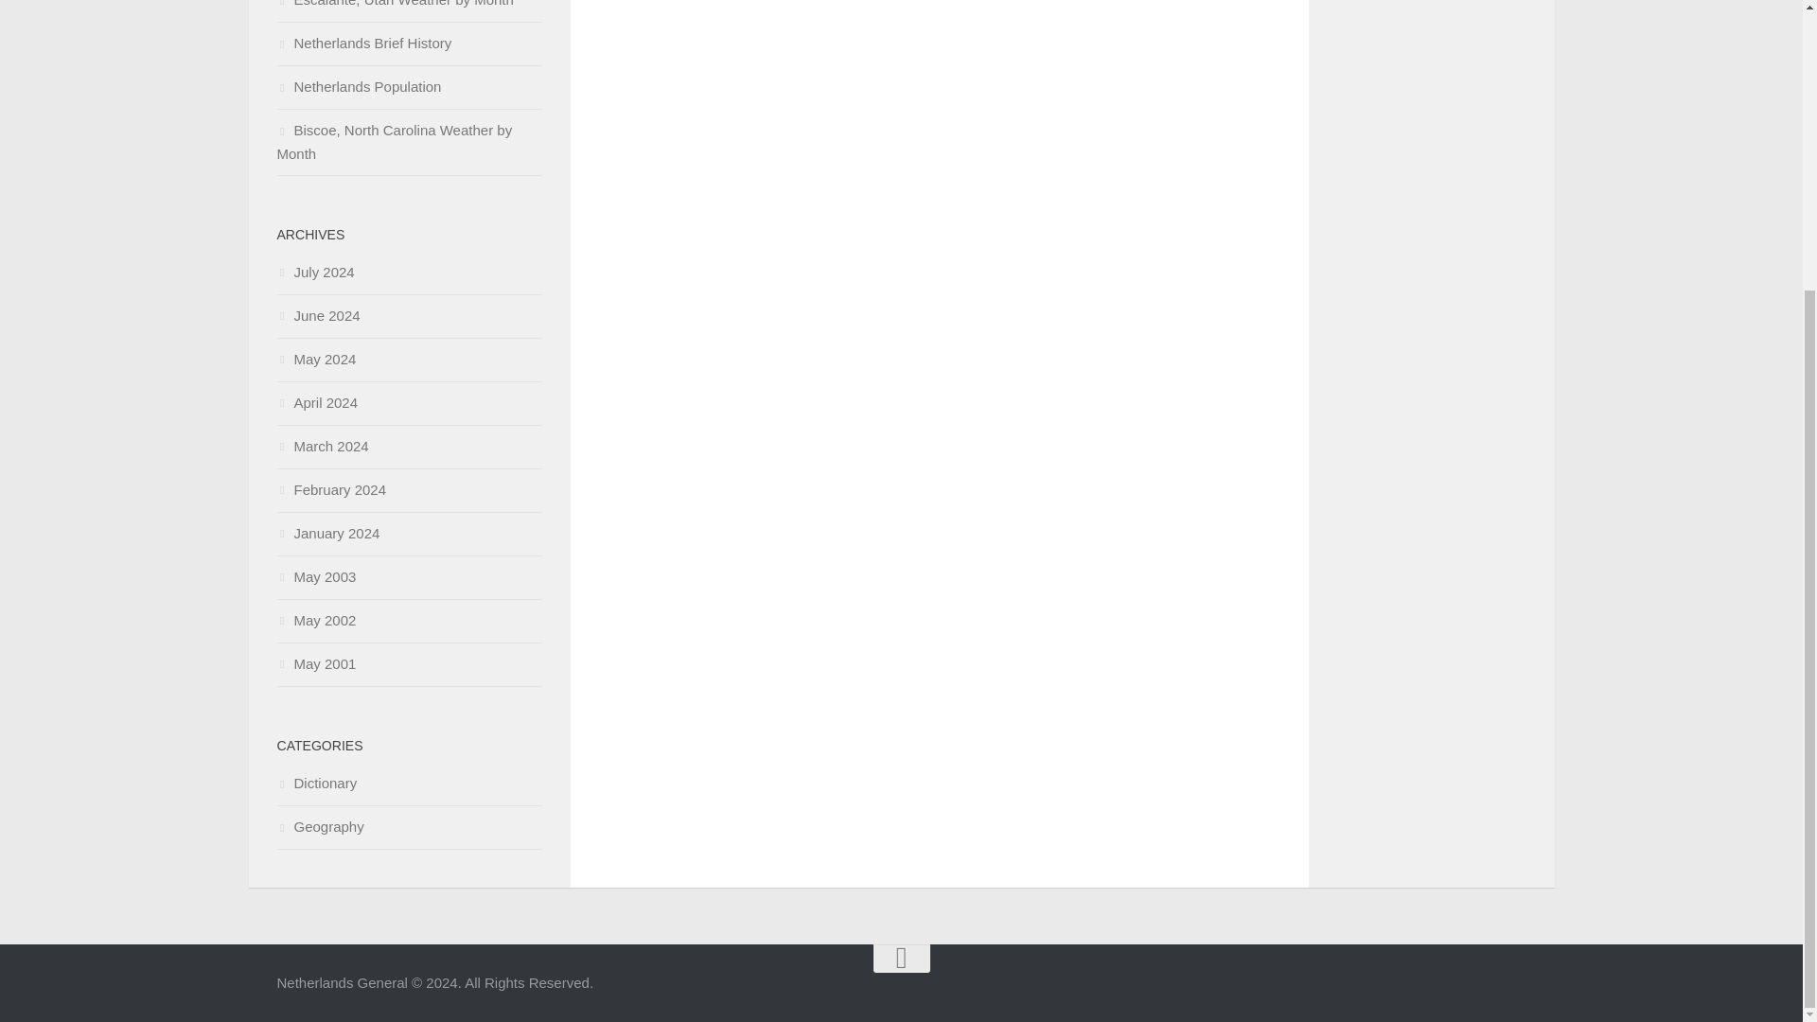  What do you see at coordinates (358, 87) in the screenshot?
I see `Netherlands Population` at bounding box center [358, 87].